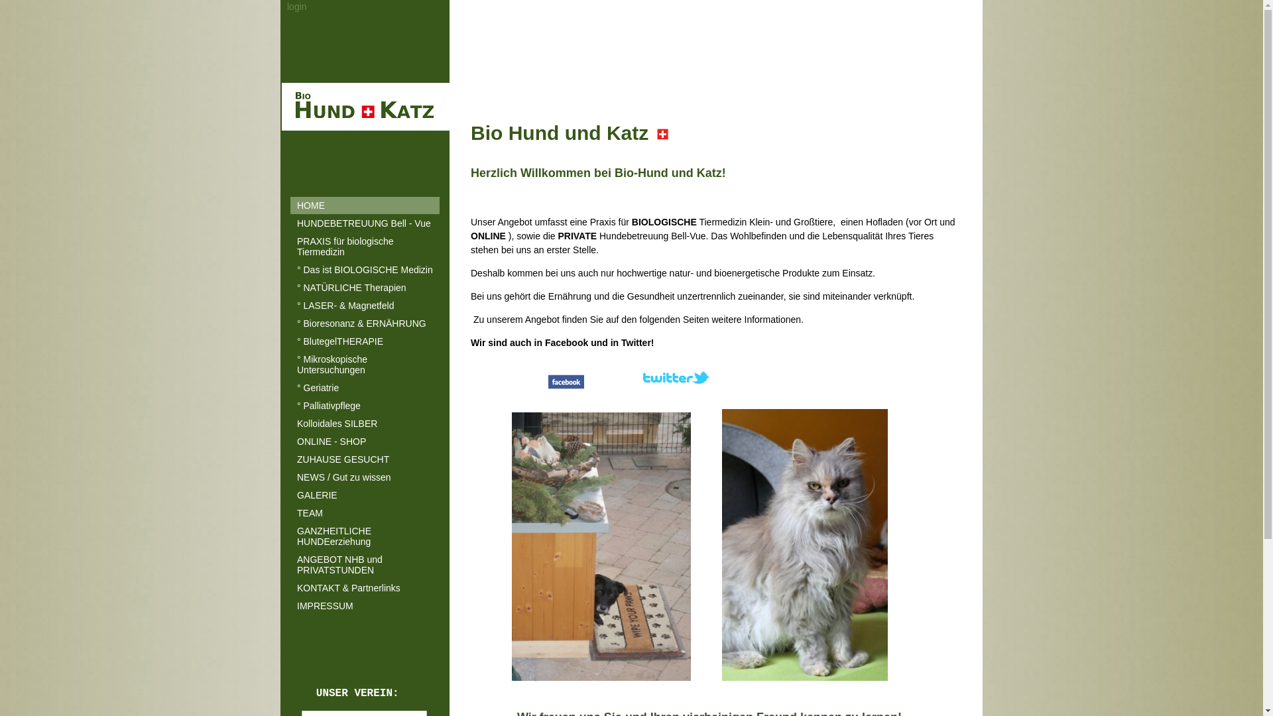 The image size is (1273, 716). I want to click on Bio-Hund und Katz, so click(366, 107).